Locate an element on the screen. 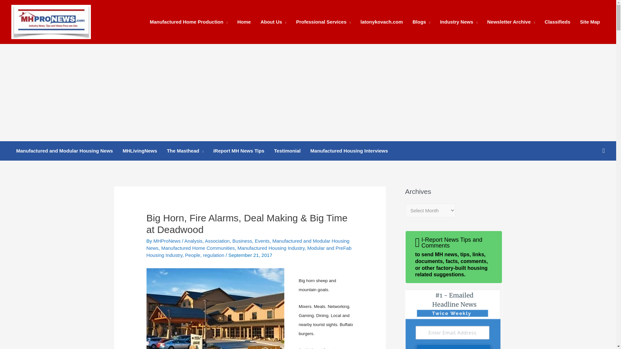 The width and height of the screenshot is (621, 349). Industry News is located at coordinates (459, 22).